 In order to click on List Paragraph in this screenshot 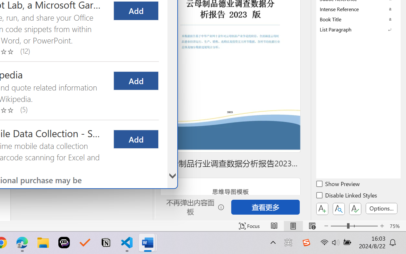, I will do `click(358, 29)`.